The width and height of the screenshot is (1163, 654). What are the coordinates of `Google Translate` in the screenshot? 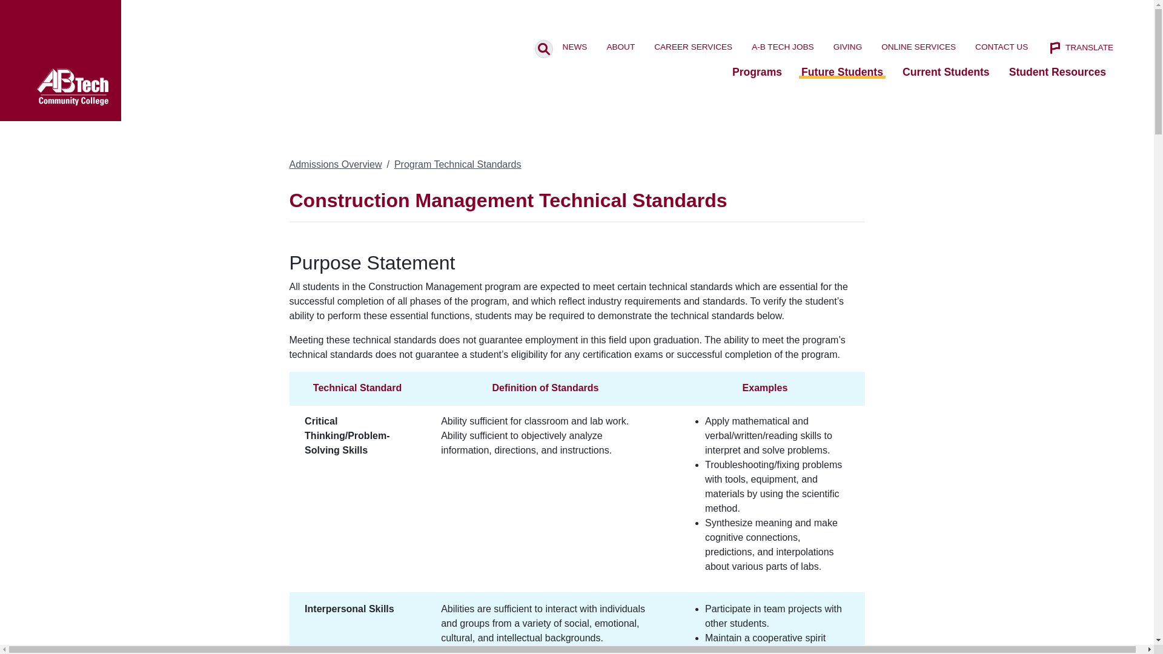 It's located at (1081, 47).